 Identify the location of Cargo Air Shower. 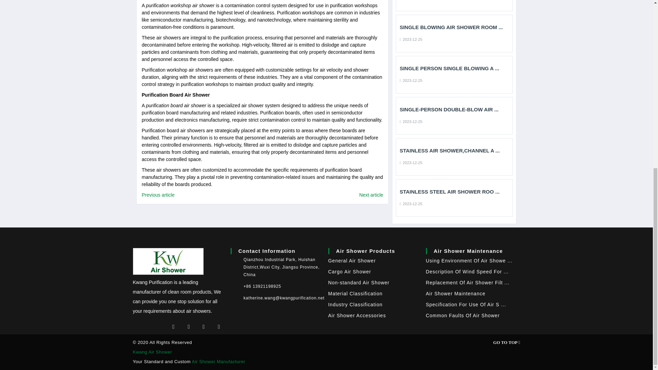
(350, 272).